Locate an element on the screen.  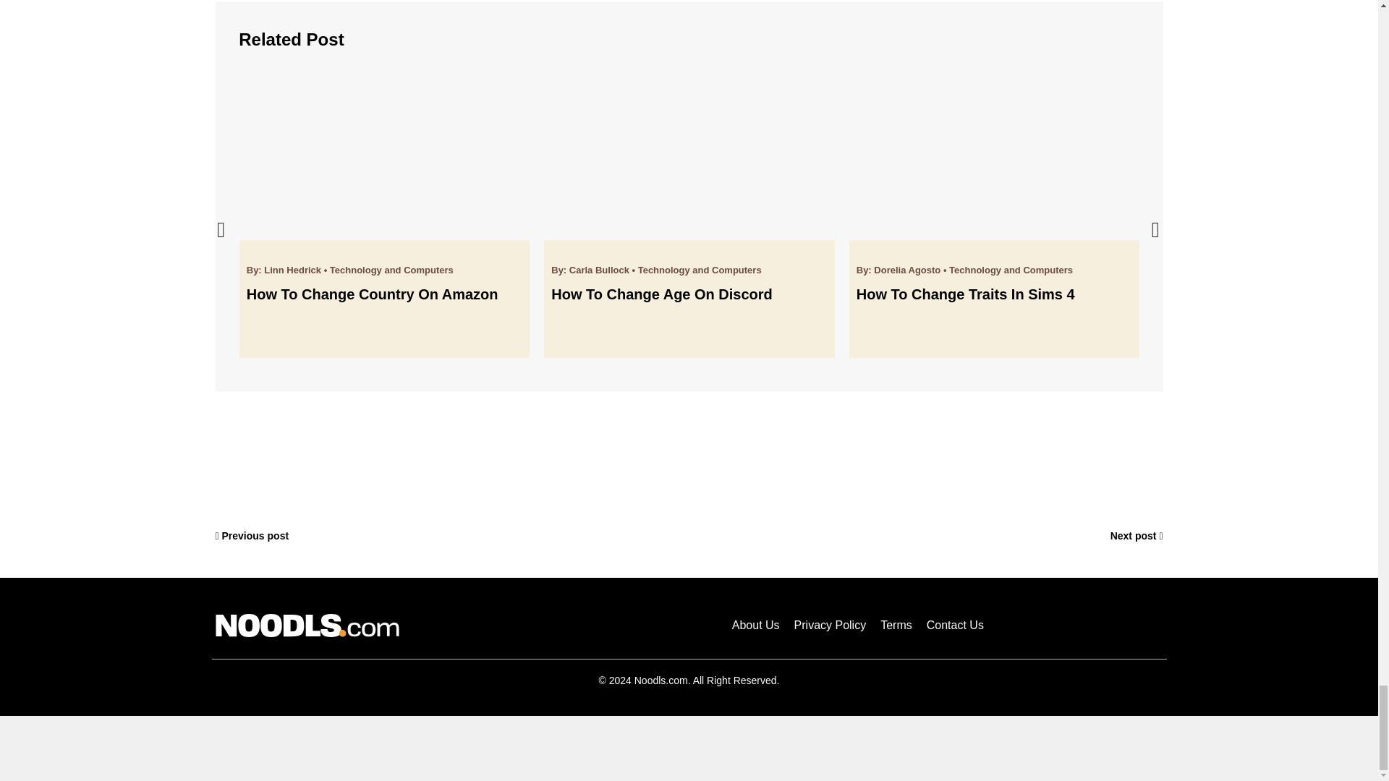
Noodls is located at coordinates (307, 625).